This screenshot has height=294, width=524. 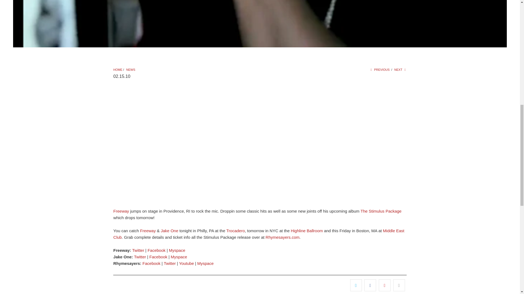 I want to click on Opens in a new window, so click(x=157, y=250).